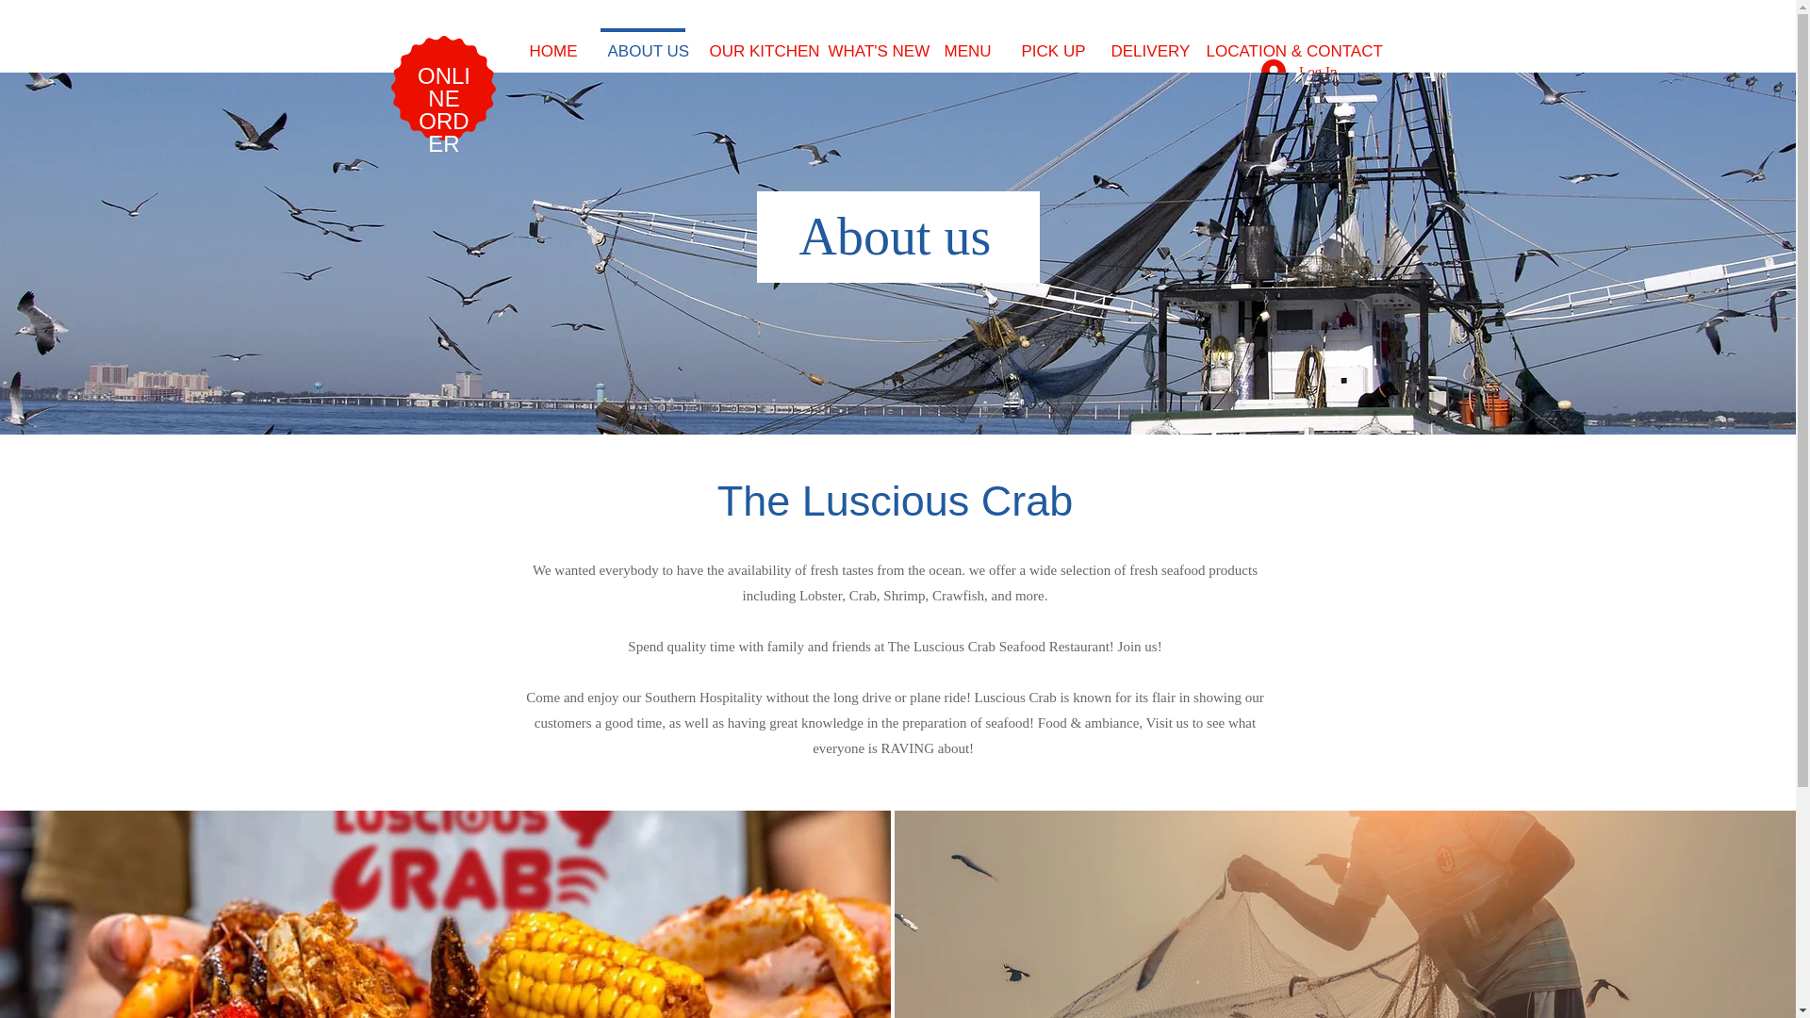 The width and height of the screenshot is (1810, 1018). I want to click on ONLINE ORDER, so click(444, 109).